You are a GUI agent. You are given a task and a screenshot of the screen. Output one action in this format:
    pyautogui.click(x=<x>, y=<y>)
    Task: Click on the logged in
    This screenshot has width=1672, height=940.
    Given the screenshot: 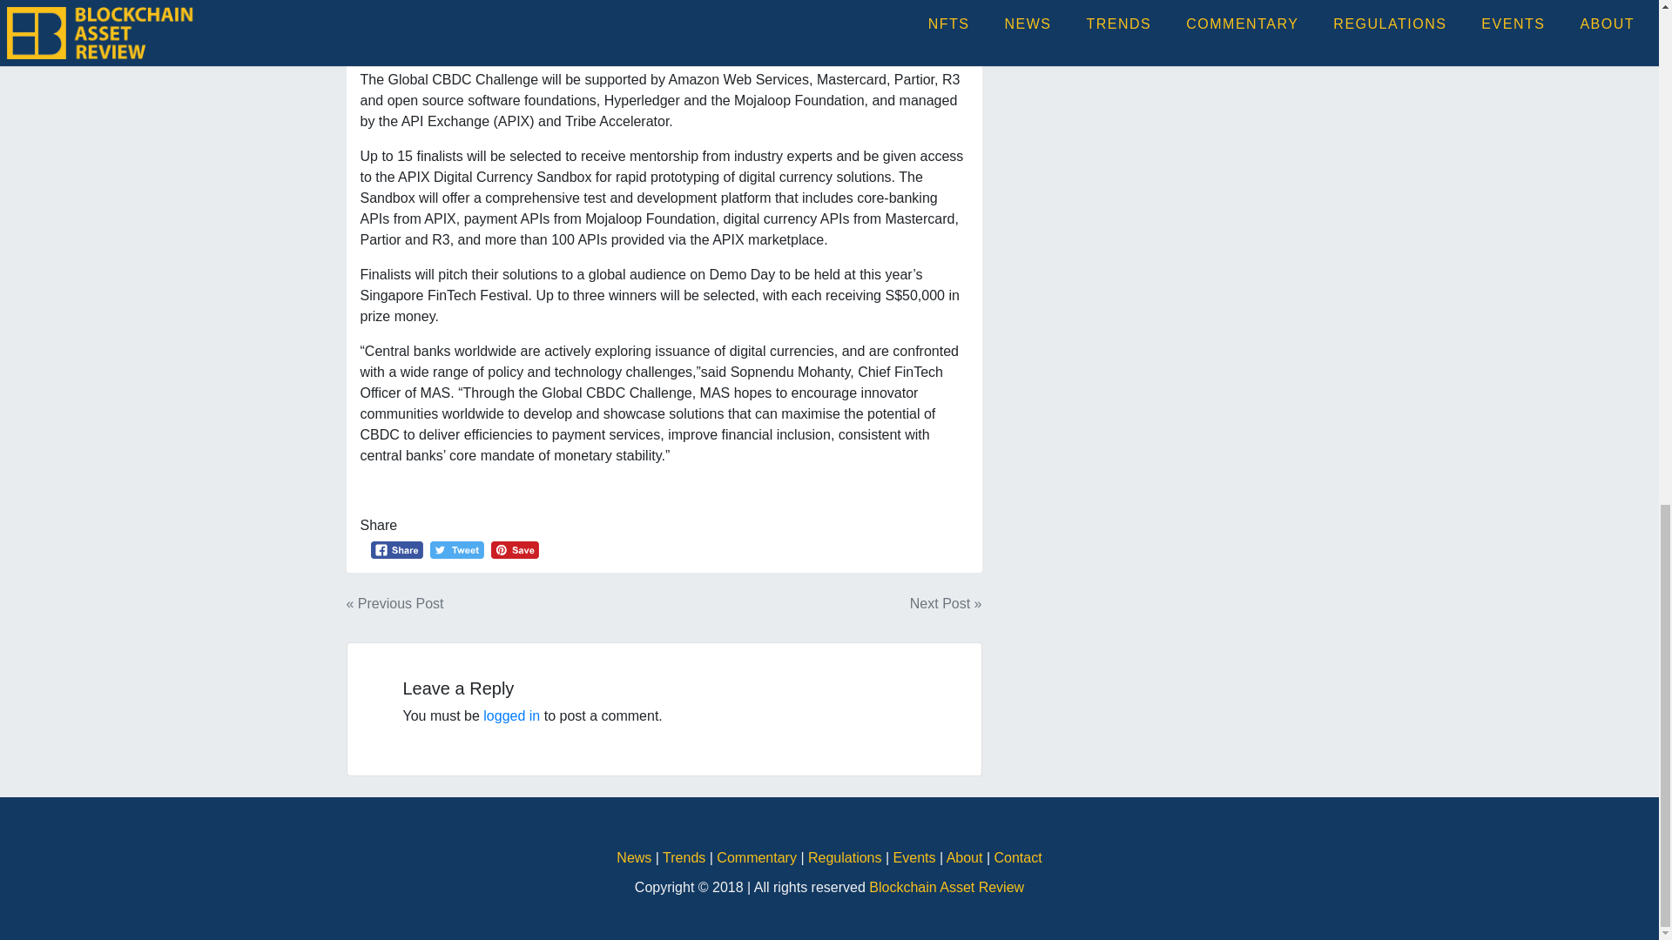 What is the action you would take?
    pyautogui.click(x=511, y=715)
    